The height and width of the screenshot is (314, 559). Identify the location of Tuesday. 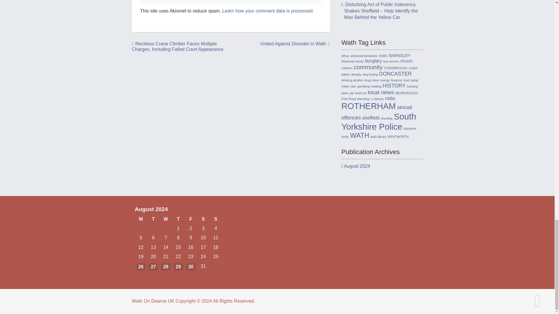
(153, 219).